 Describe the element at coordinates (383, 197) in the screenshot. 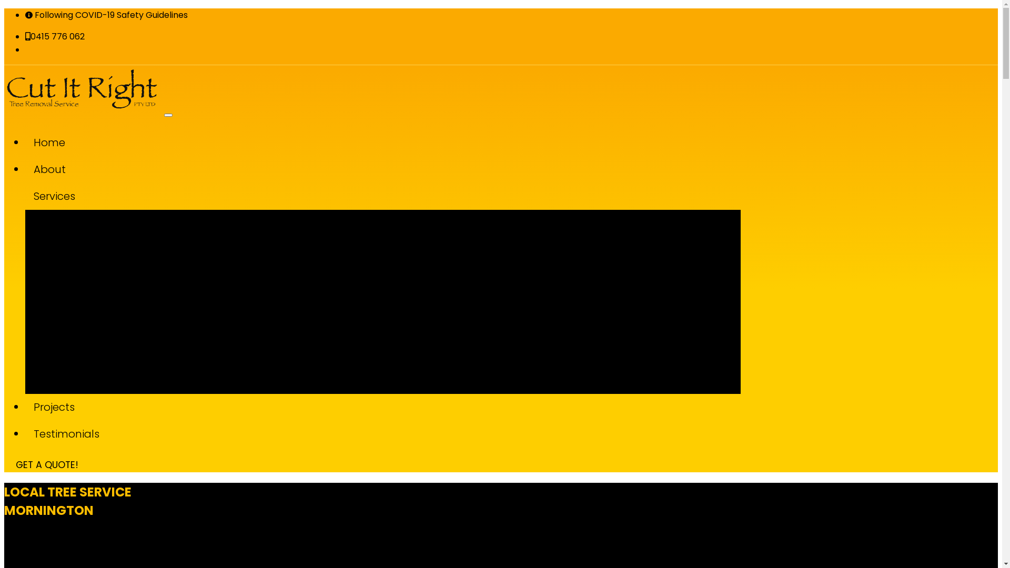

I see `Services` at that location.